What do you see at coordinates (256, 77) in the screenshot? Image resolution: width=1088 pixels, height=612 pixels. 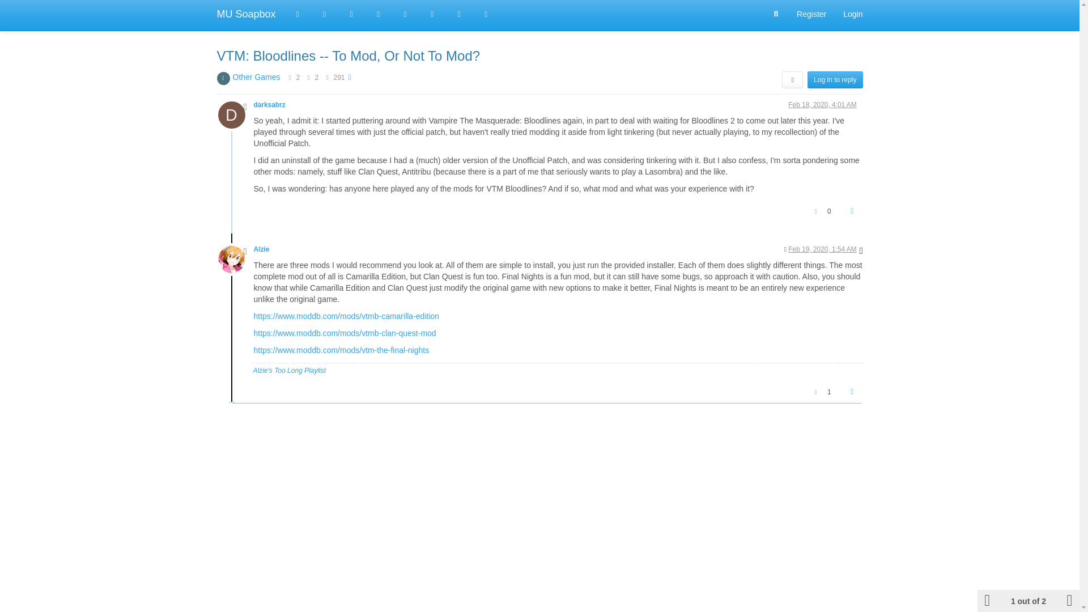 I see `Other Games` at bounding box center [256, 77].